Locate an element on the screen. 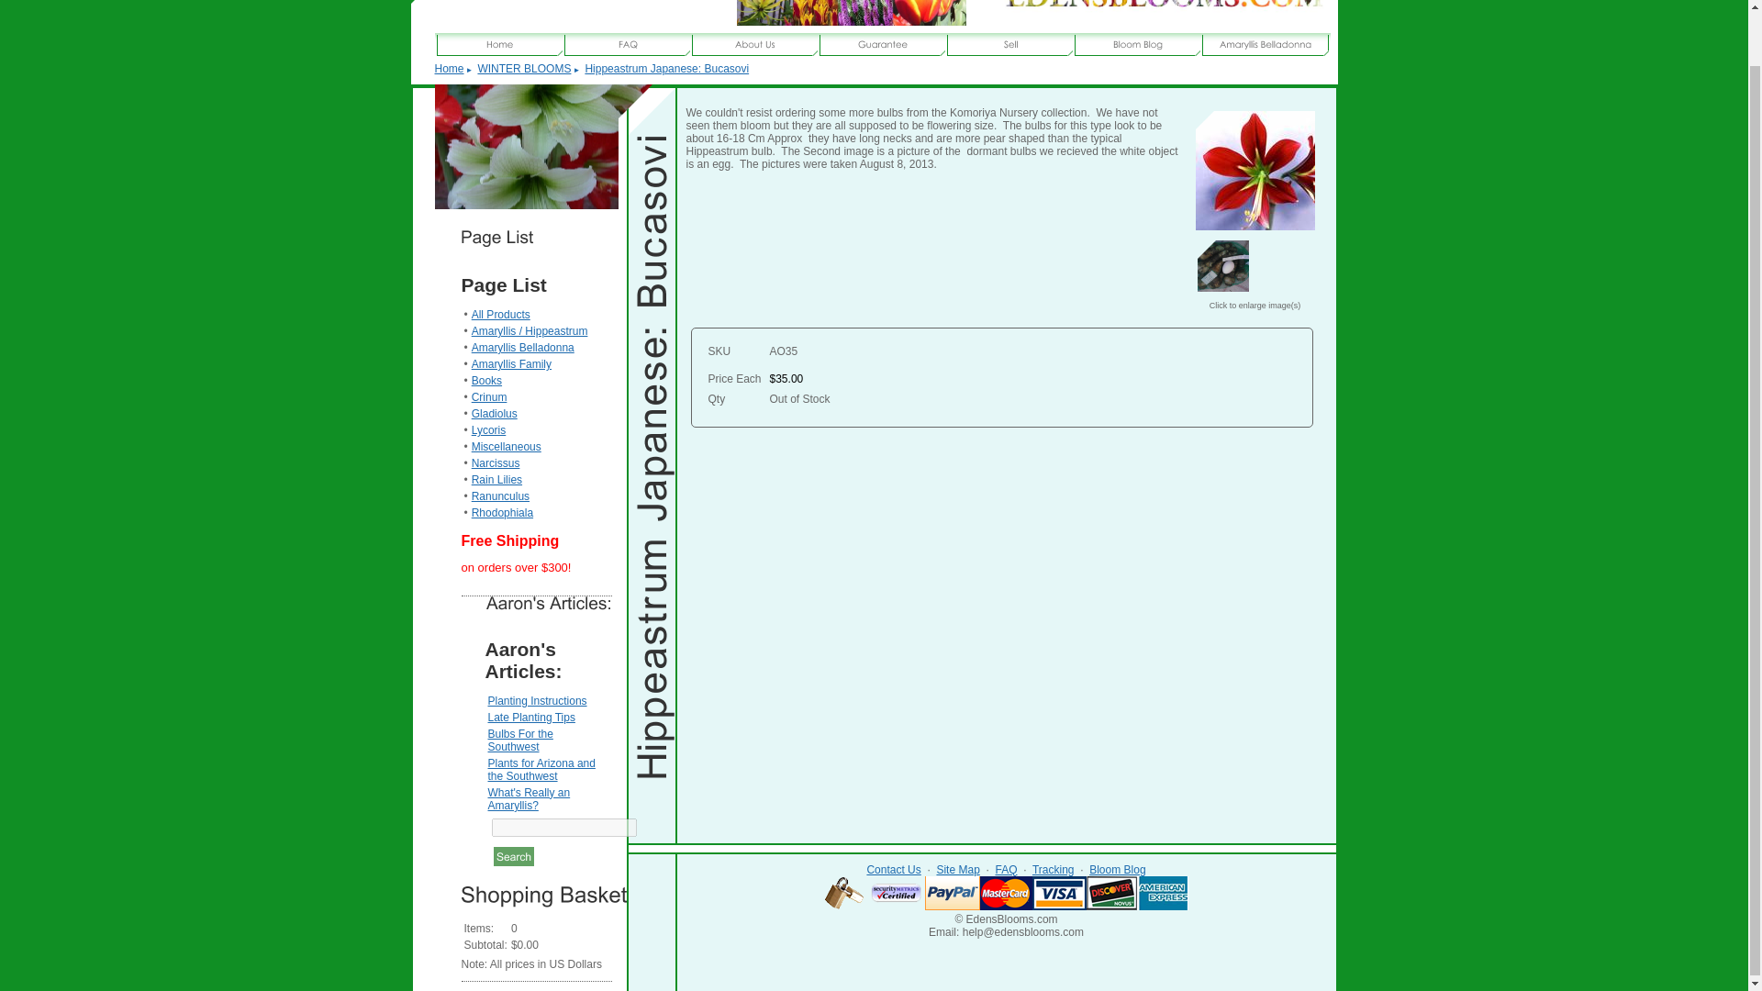  Books is located at coordinates (486, 381).